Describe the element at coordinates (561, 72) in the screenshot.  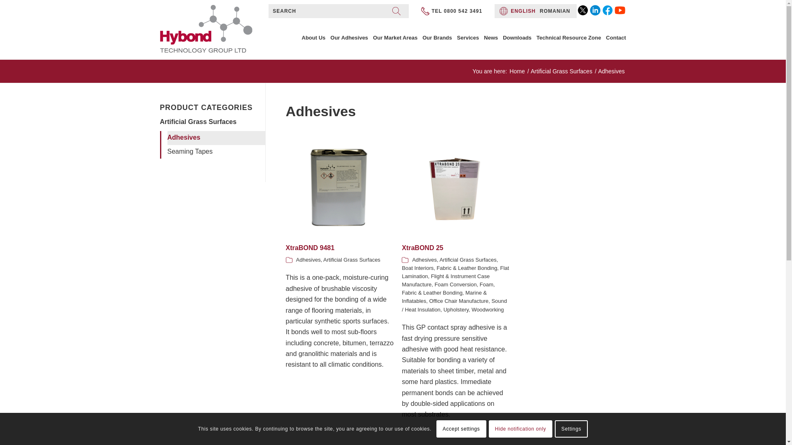
I see `Artificial Grass Surfaces` at that location.